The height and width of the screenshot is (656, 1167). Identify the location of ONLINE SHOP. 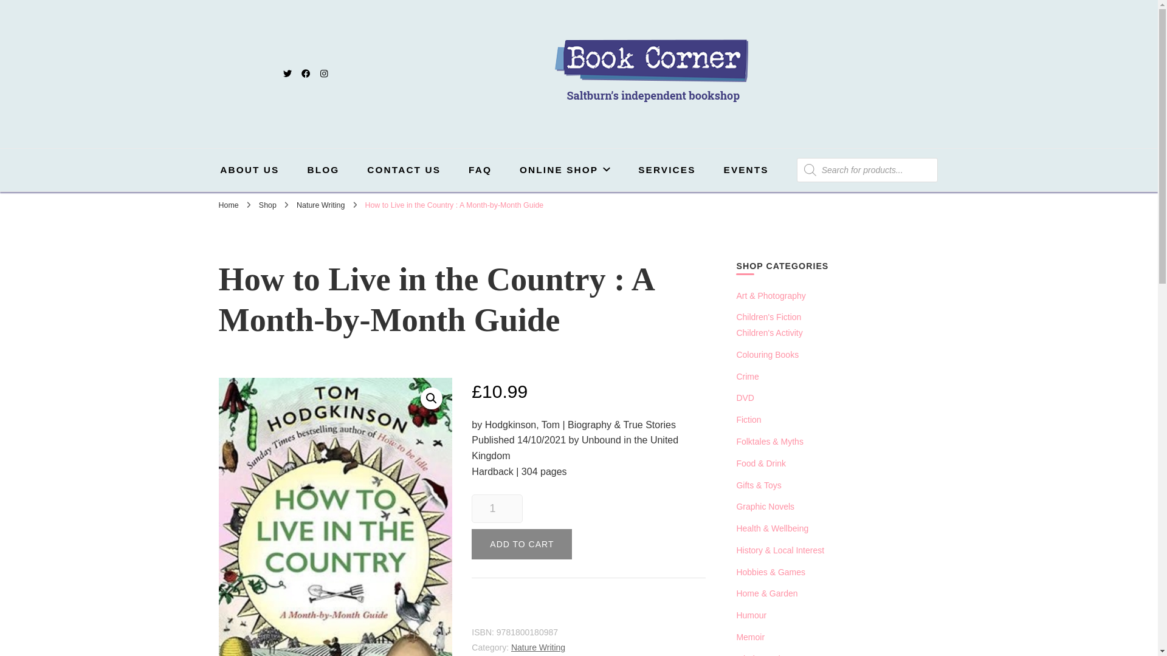
(565, 170).